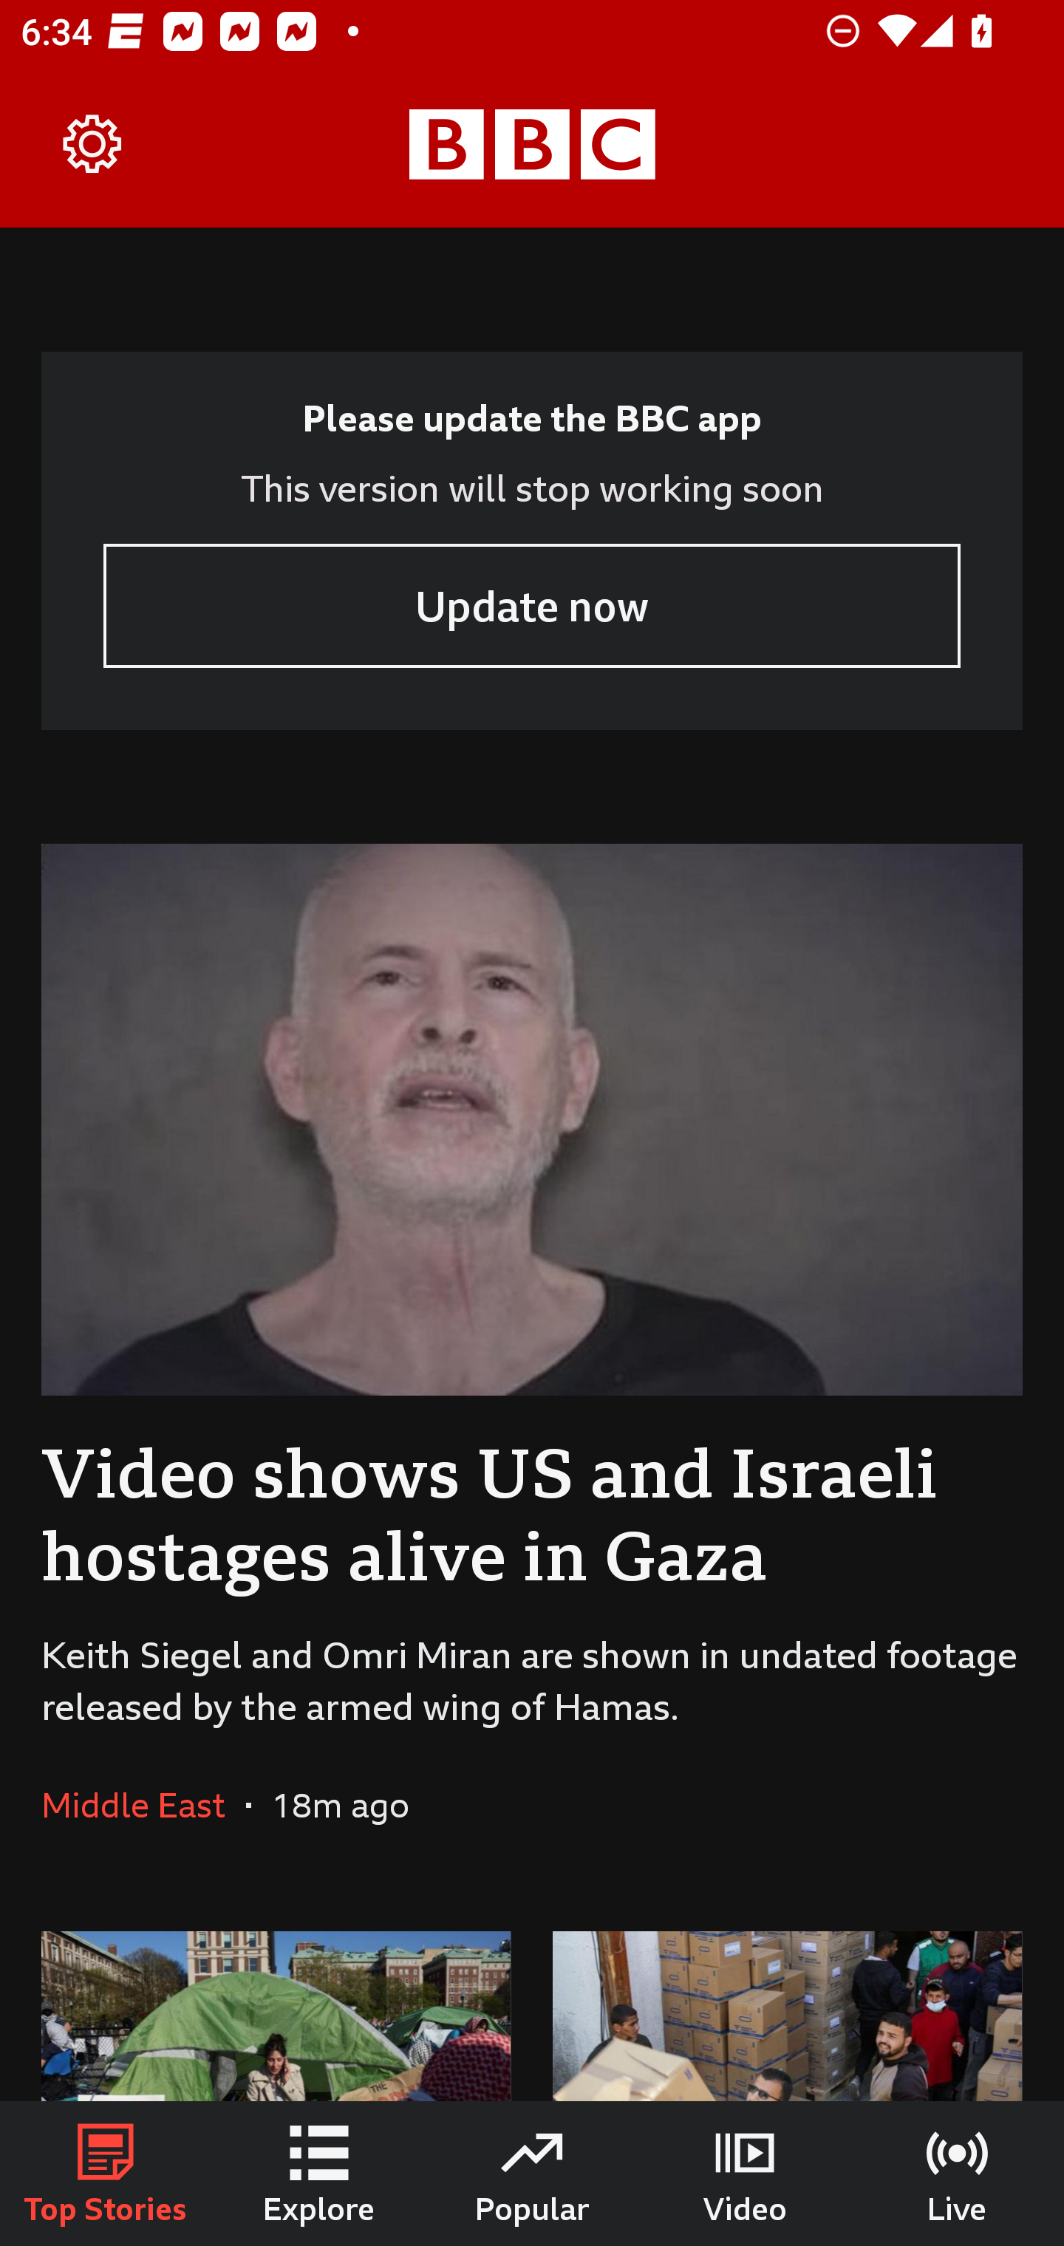  Describe the element at coordinates (319, 2174) in the screenshot. I see `Explore` at that location.